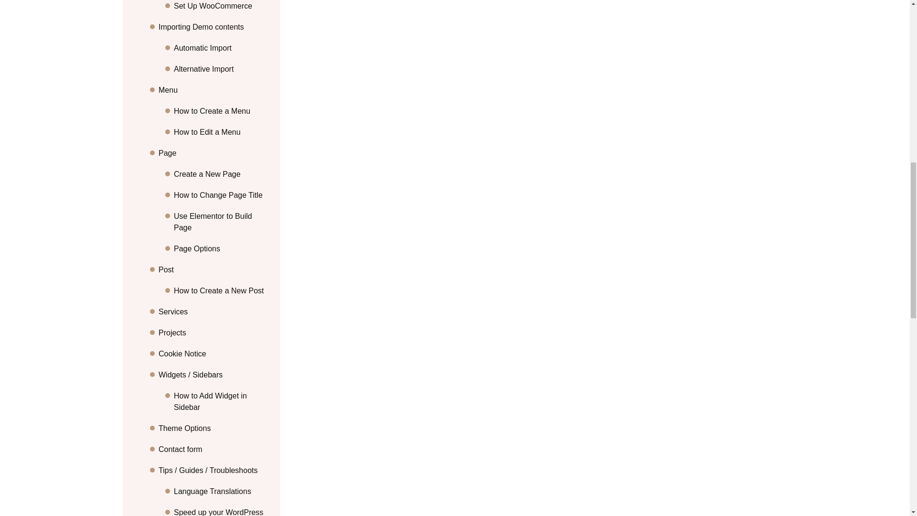 The image size is (917, 516). Describe the element at coordinates (221, 69) in the screenshot. I see `Alternative Import` at that location.